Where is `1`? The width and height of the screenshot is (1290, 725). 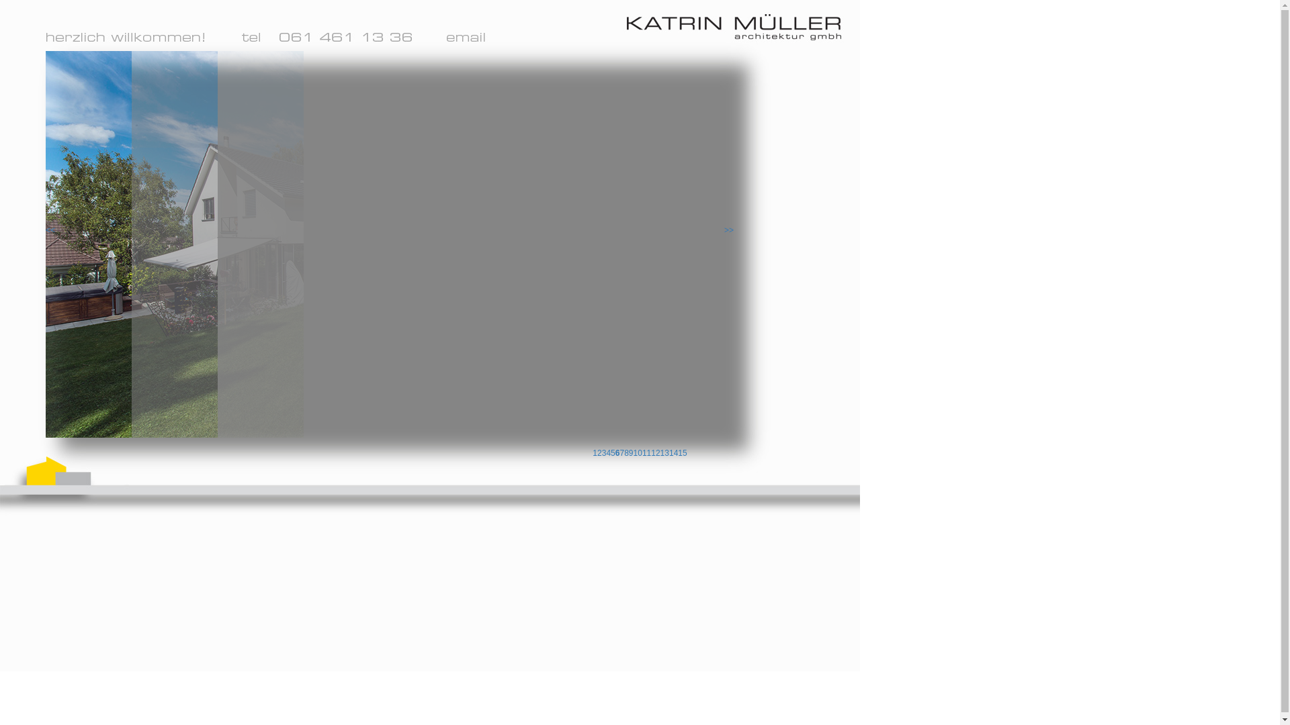 1 is located at coordinates (601, 453).